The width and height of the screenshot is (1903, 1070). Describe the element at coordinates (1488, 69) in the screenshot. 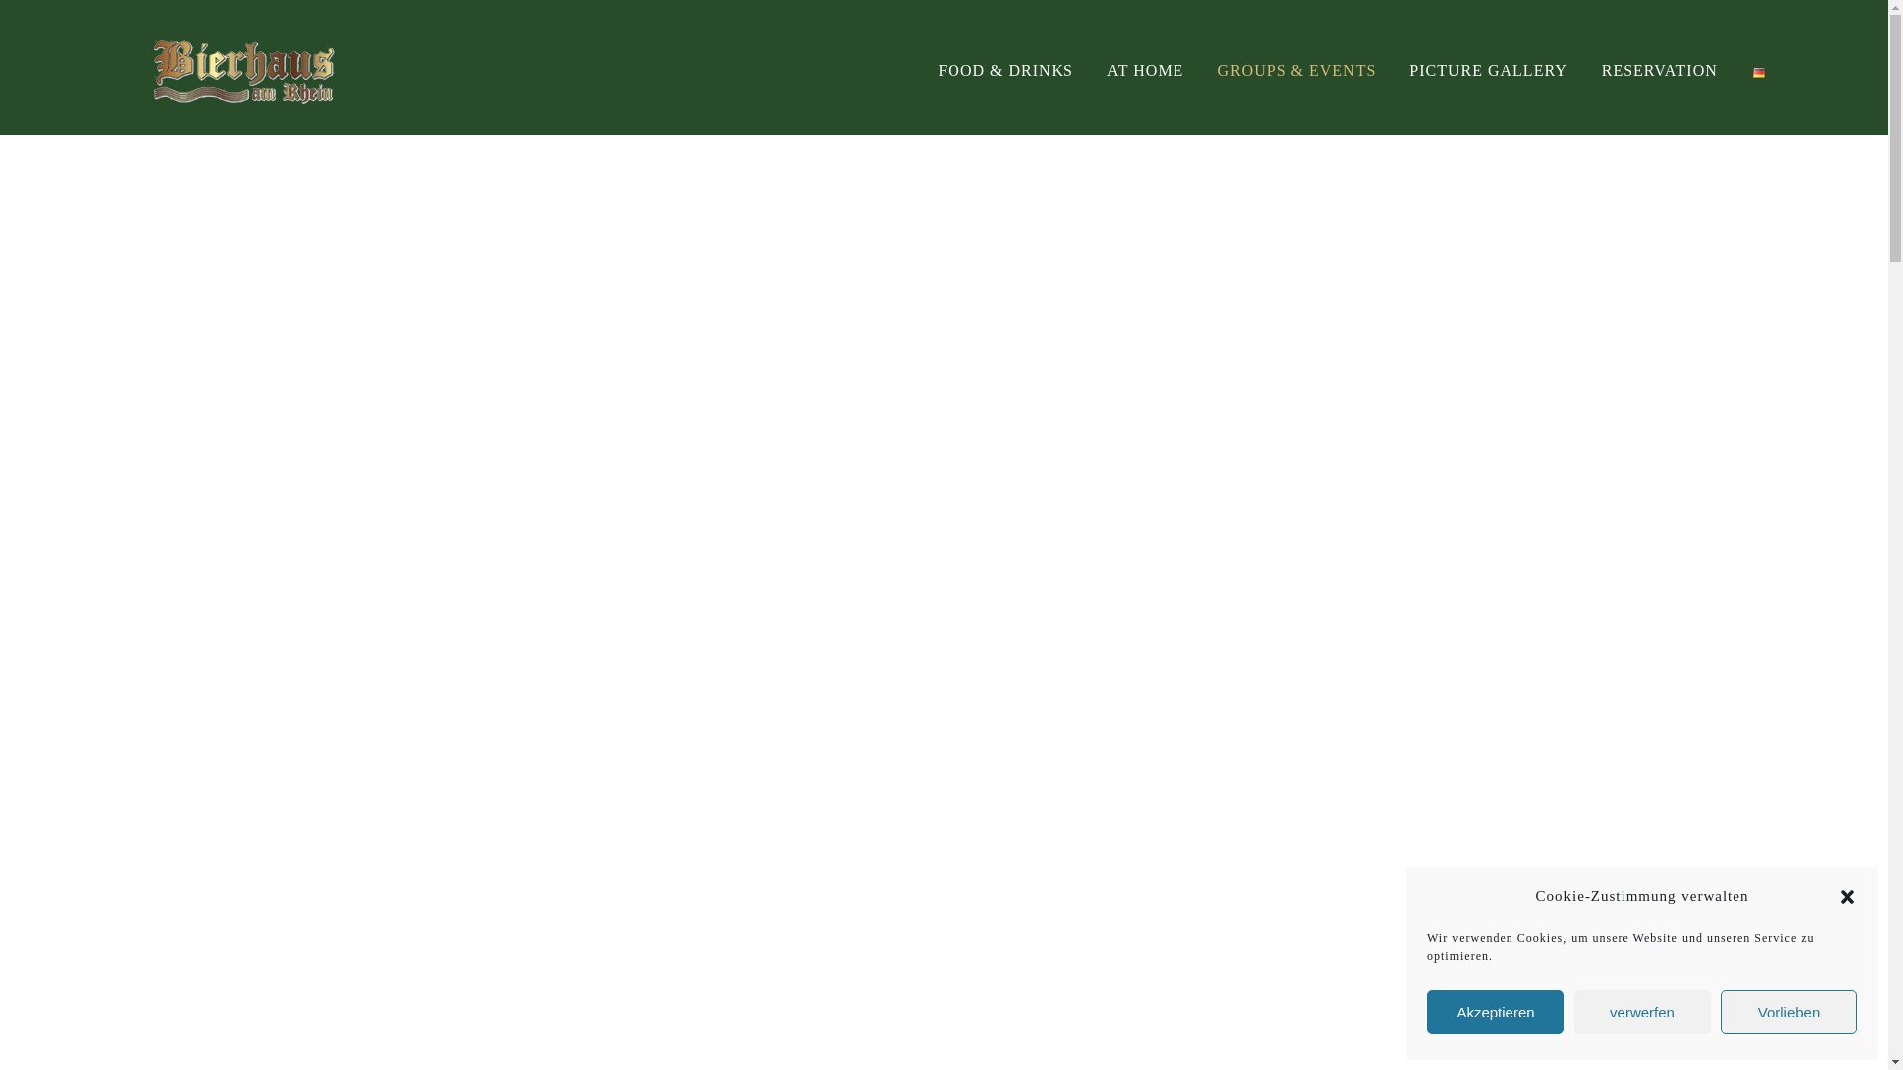

I see `PICTURE GALLERY` at that location.